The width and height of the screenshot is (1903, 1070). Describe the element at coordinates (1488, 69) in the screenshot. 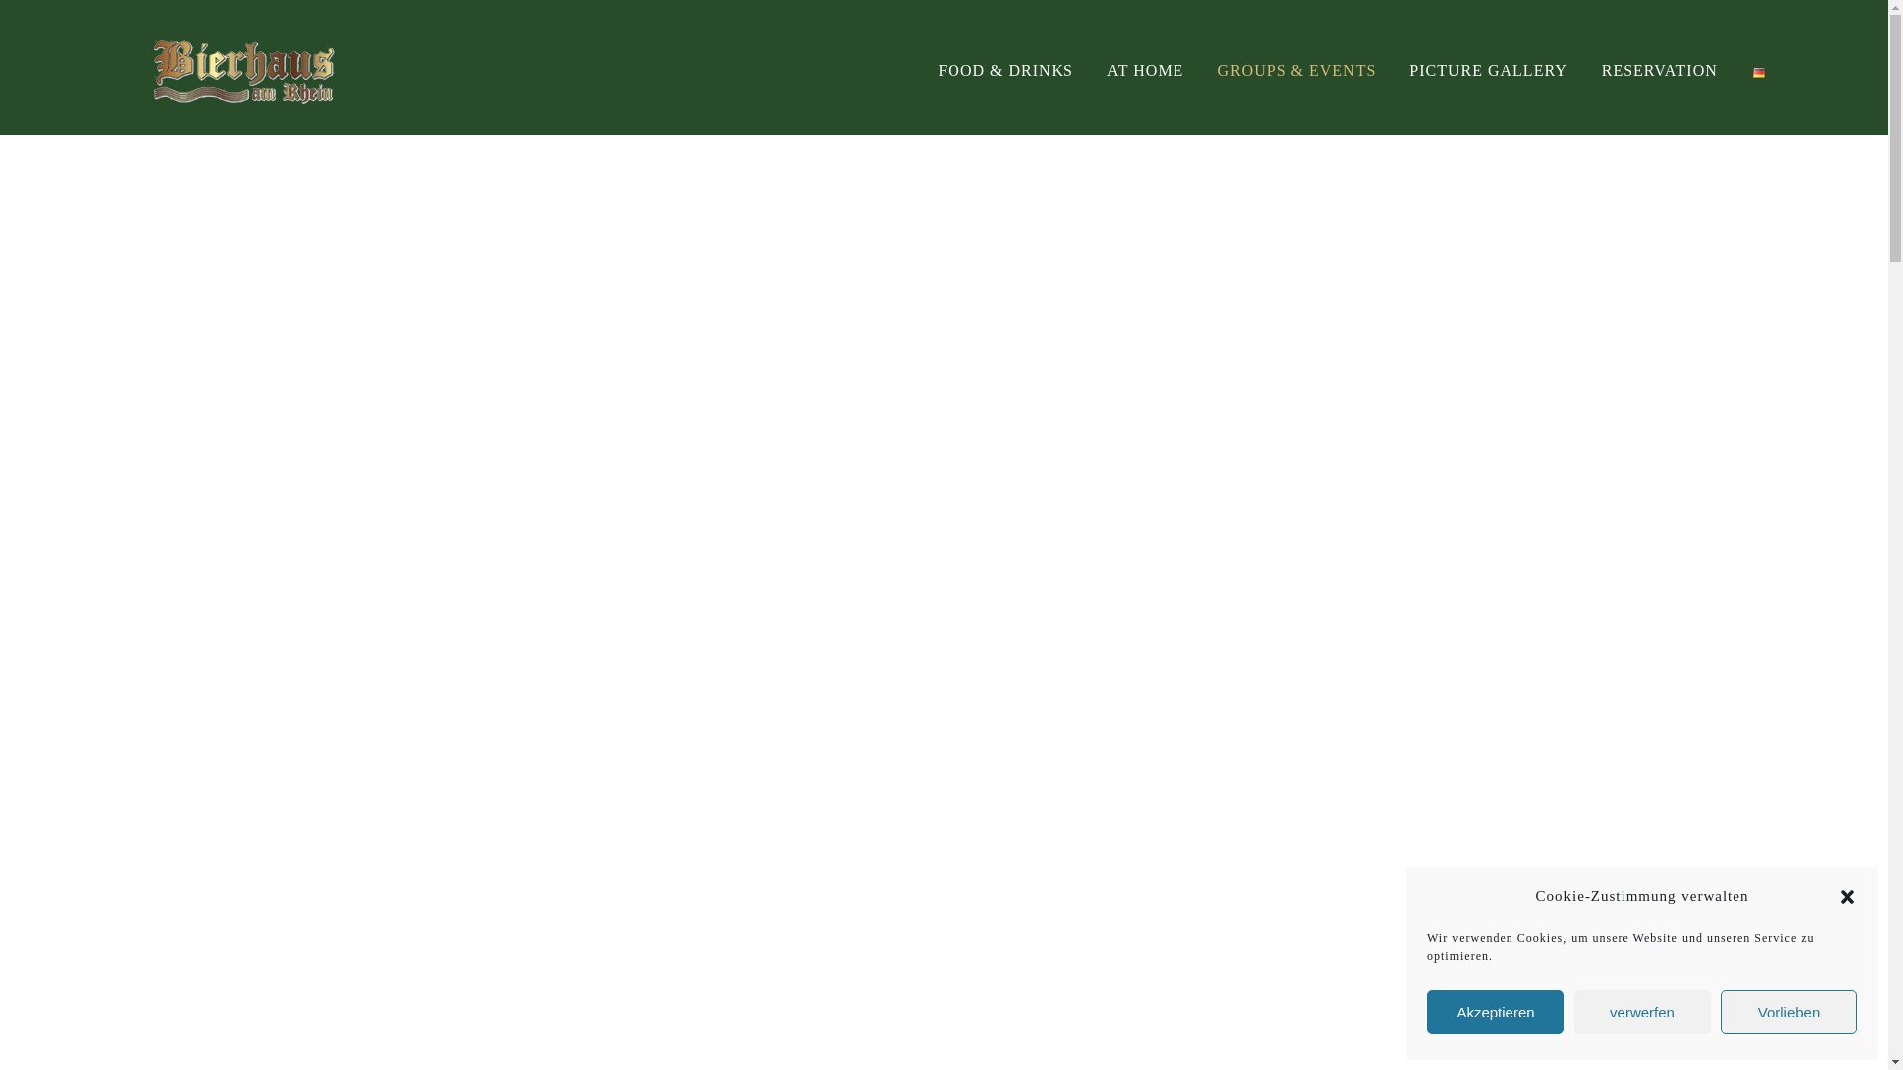

I see `PICTURE GALLERY` at that location.